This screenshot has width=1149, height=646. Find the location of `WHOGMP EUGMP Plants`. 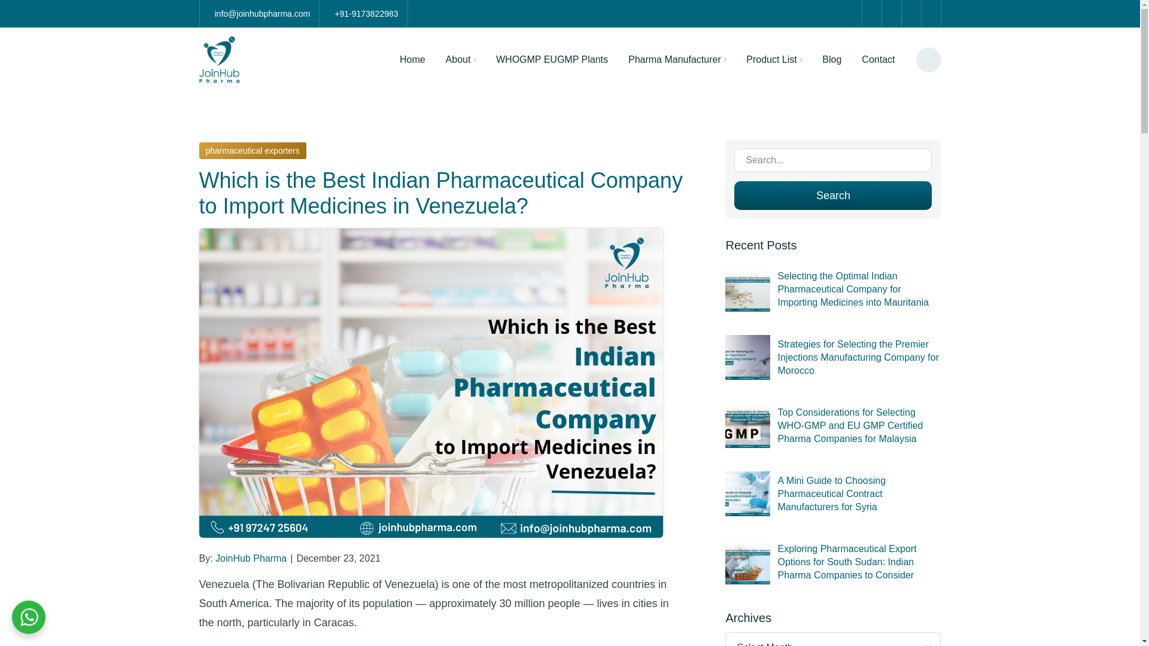

WHOGMP EUGMP Plants is located at coordinates (552, 60).